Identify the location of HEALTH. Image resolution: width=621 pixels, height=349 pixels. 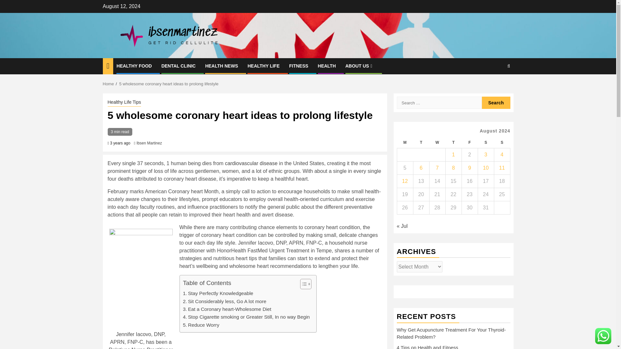
(327, 66).